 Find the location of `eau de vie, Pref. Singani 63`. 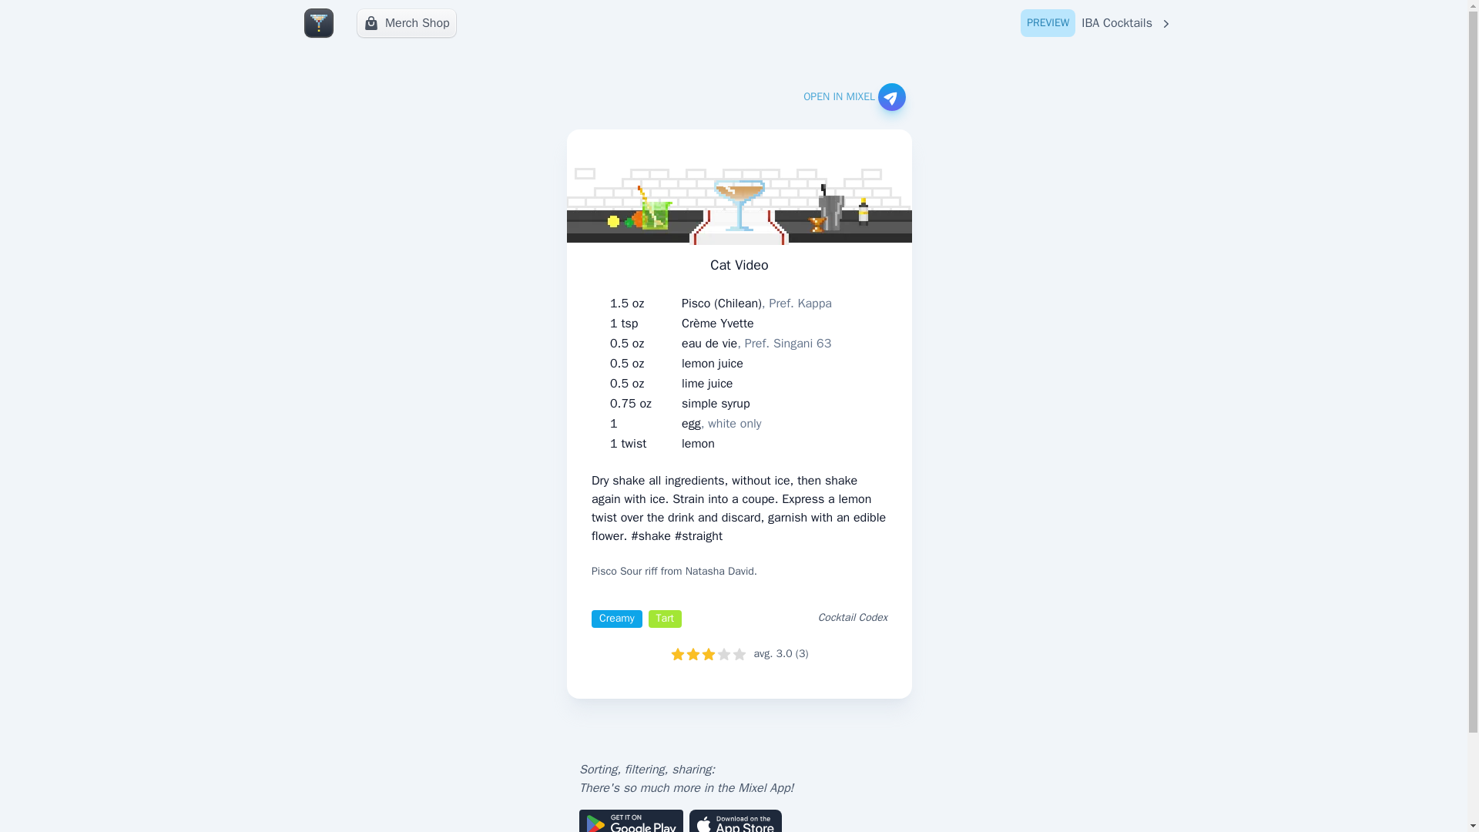

eau de vie, Pref. Singani 63 is located at coordinates (756, 344).